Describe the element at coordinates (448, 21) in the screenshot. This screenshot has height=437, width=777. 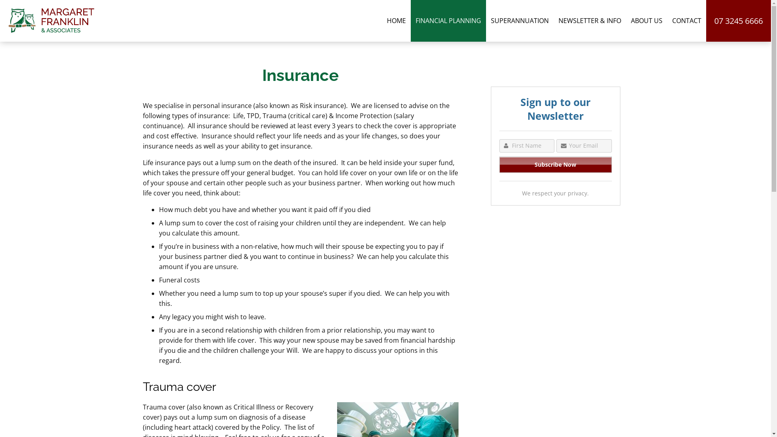
I see `FINANCIAL PLANNING` at that location.